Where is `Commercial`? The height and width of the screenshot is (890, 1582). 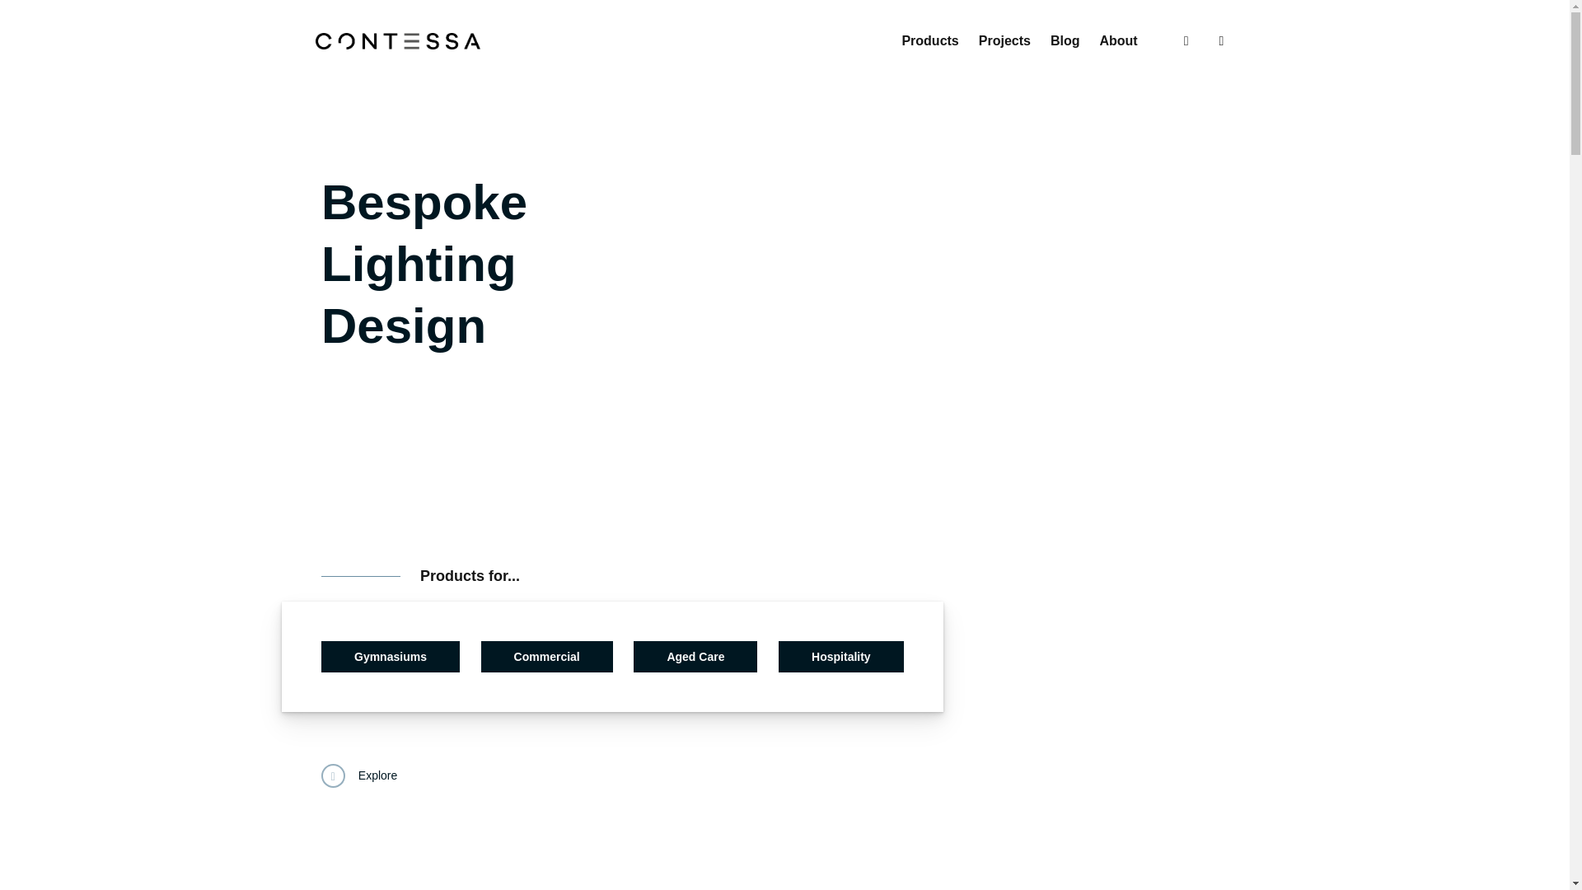 Commercial is located at coordinates (547, 657).